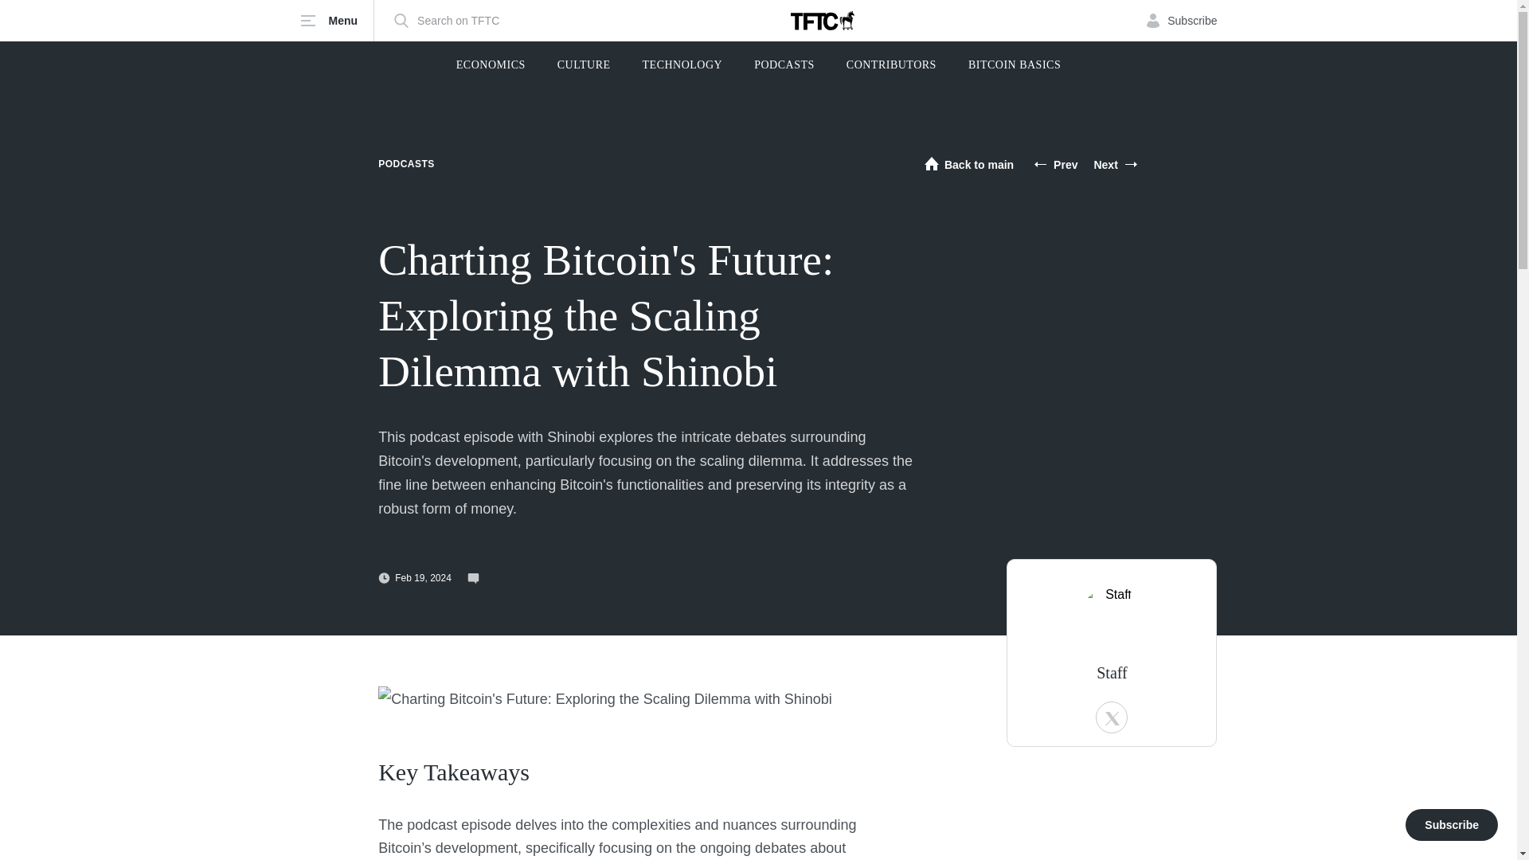  What do you see at coordinates (406, 163) in the screenshot?
I see `PODCASTS` at bounding box center [406, 163].